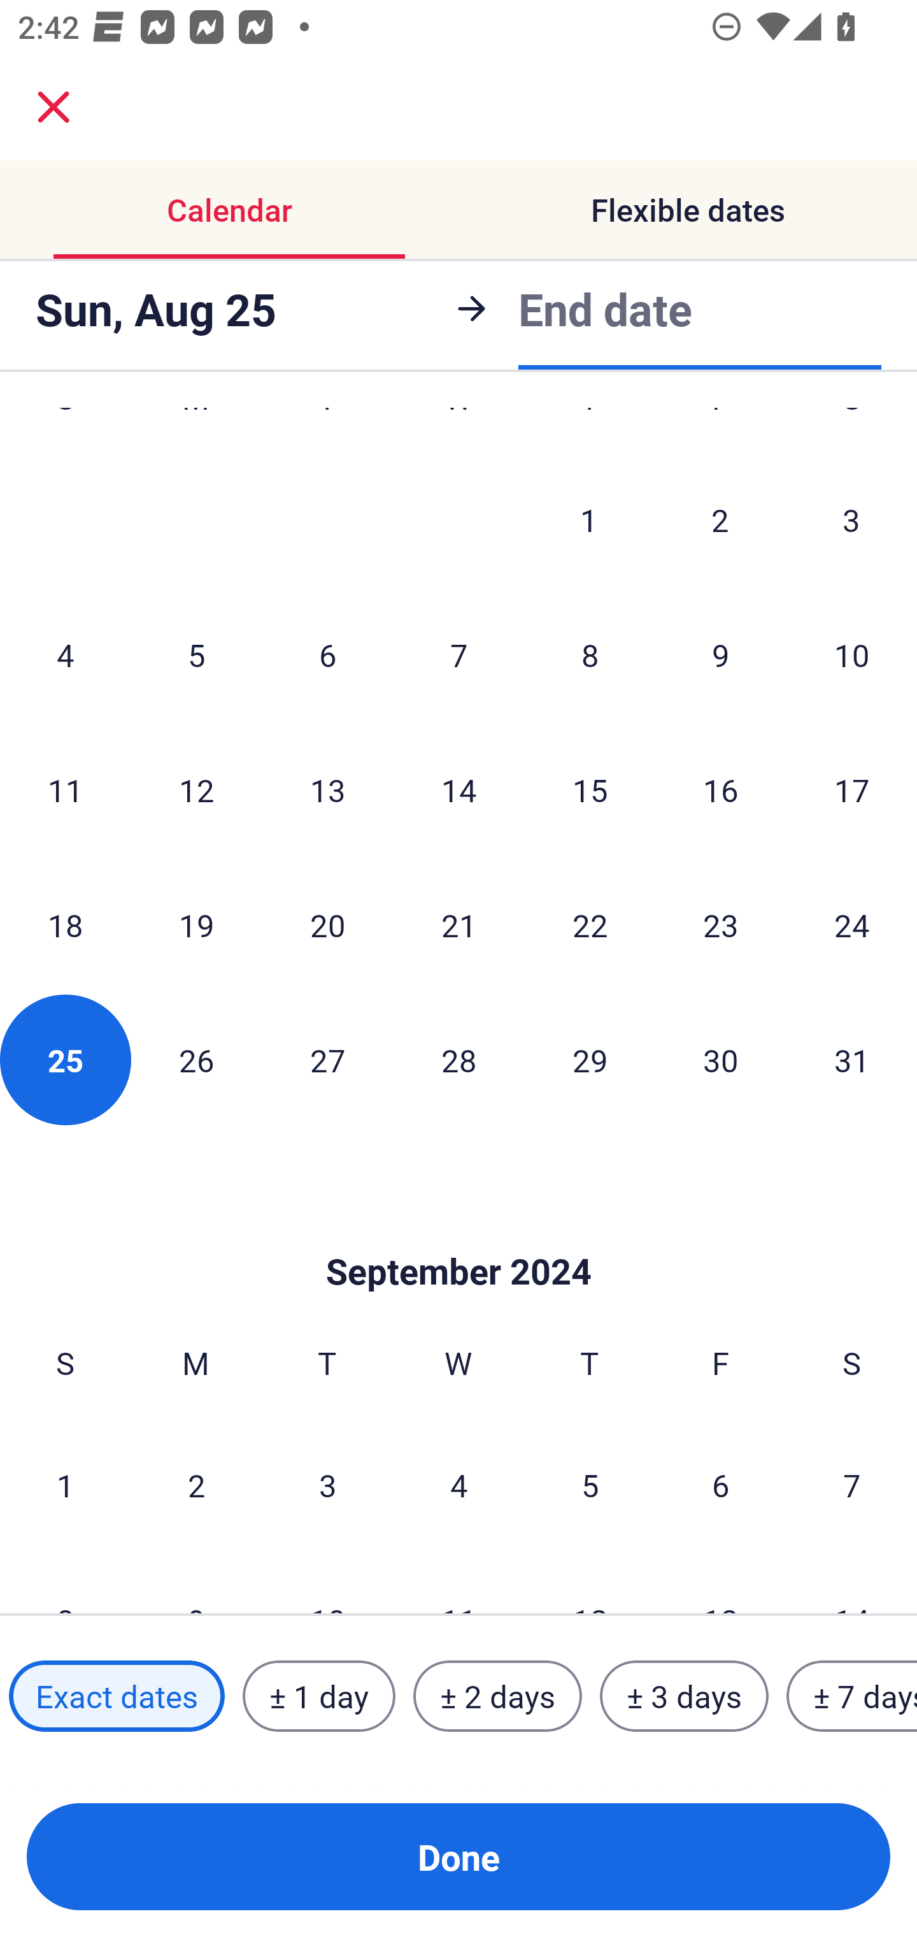 The width and height of the screenshot is (917, 1937). Describe the element at coordinates (590, 789) in the screenshot. I see `15 Thursday, August 15, 2024` at that location.